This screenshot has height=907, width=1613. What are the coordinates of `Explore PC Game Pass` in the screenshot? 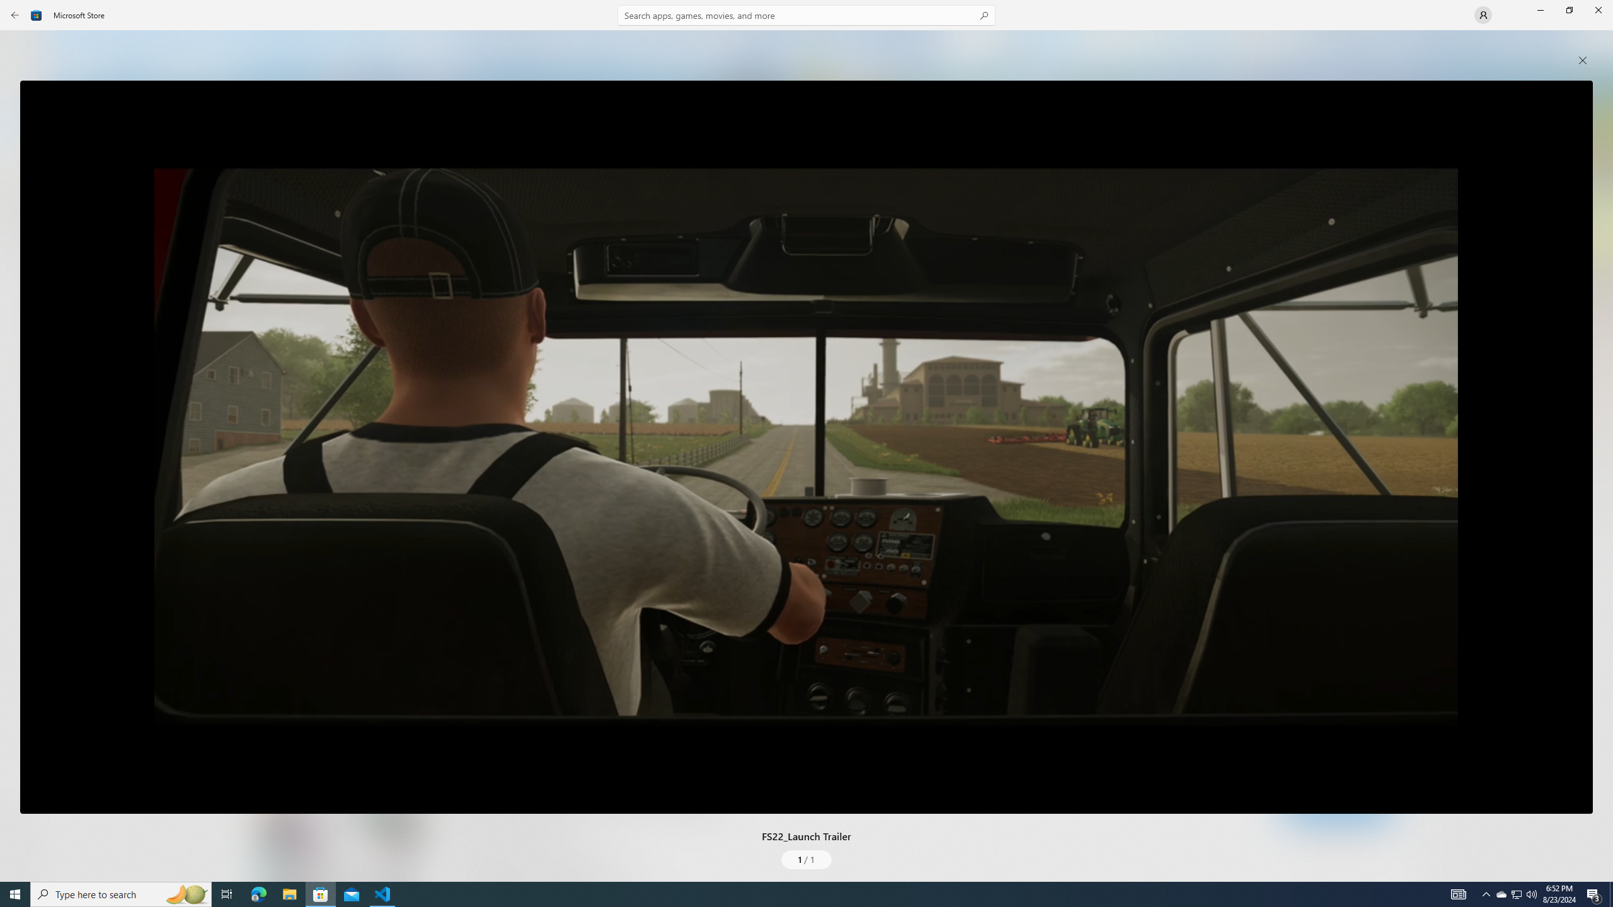 It's located at (1338, 807).